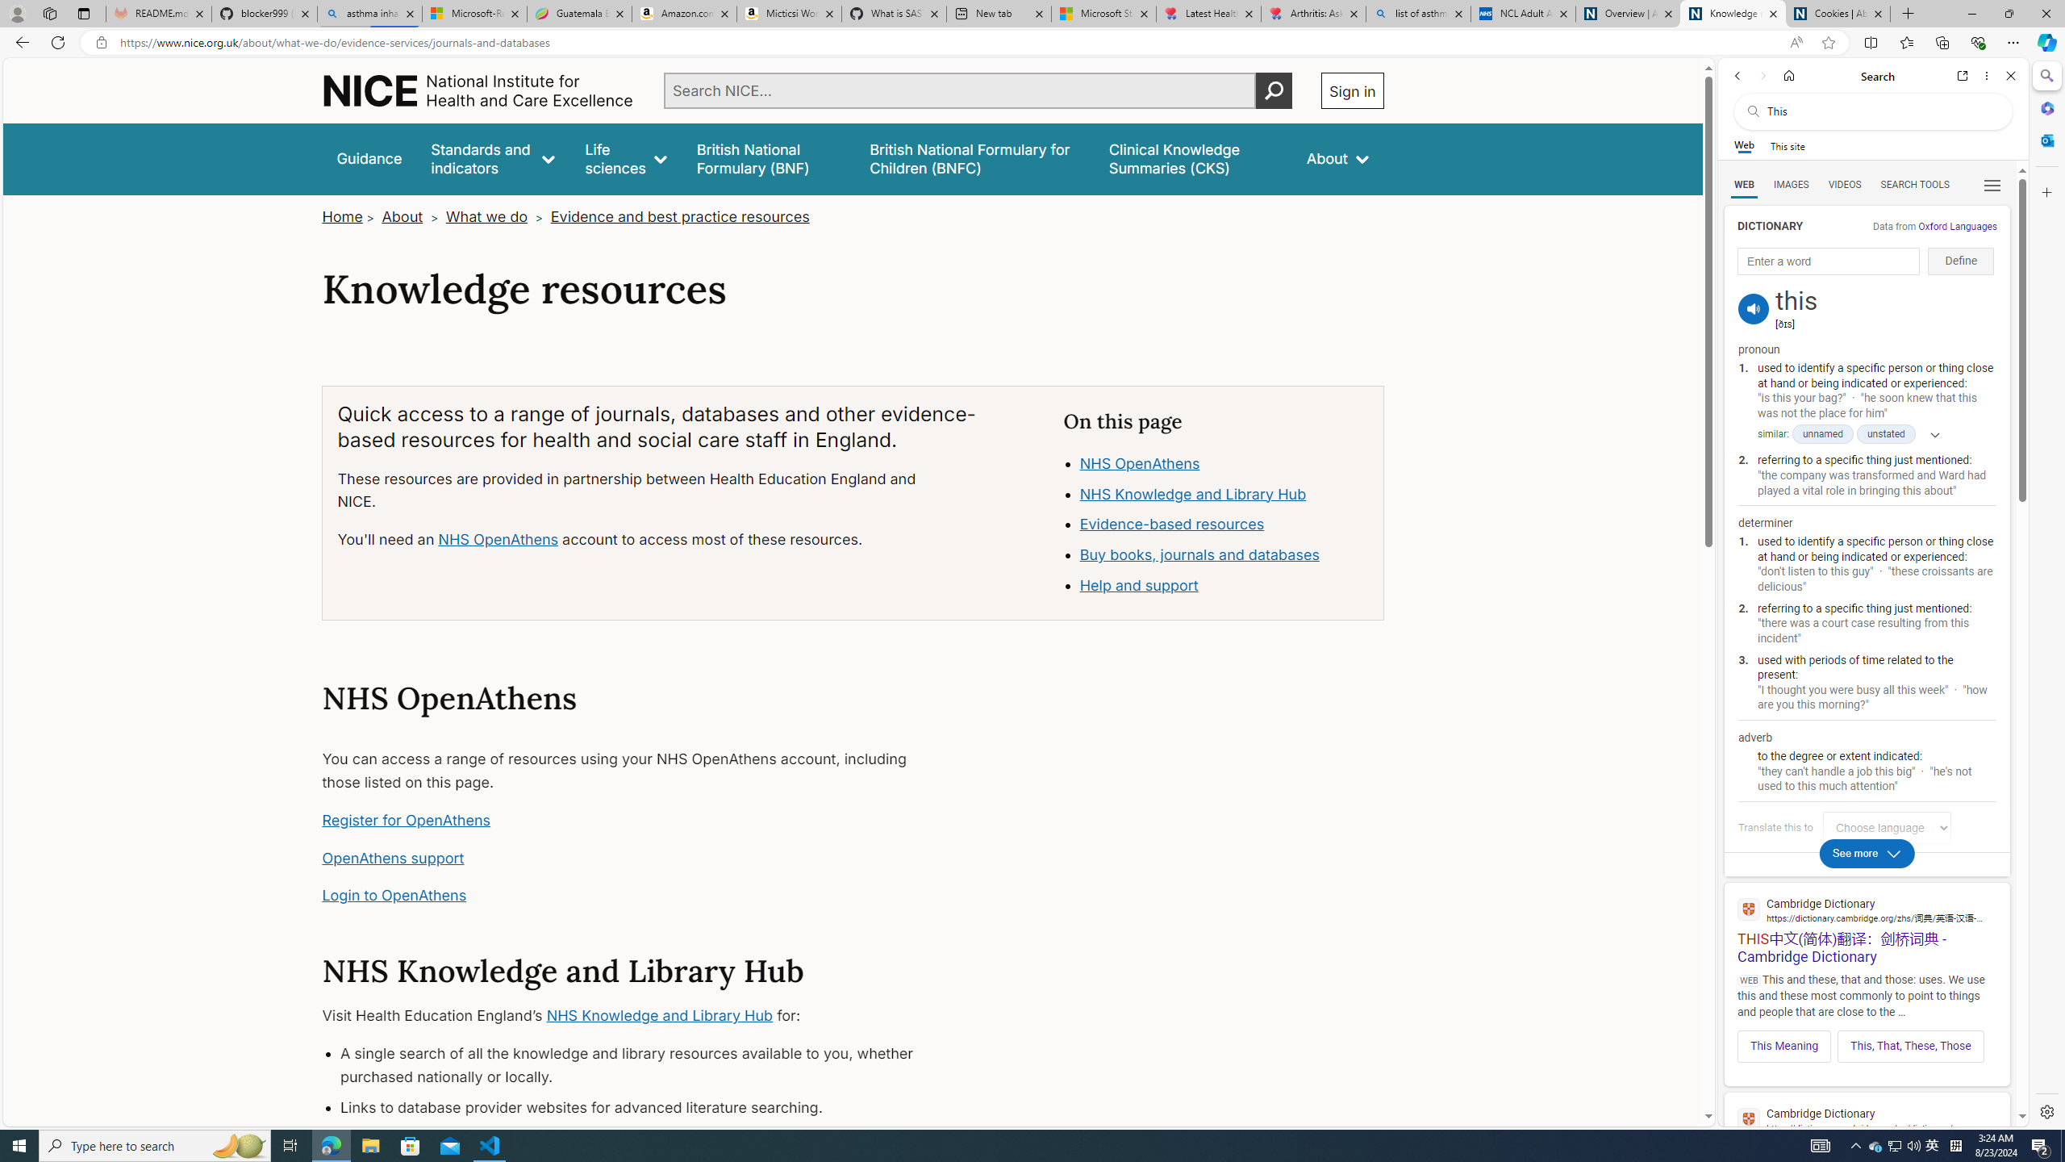 The width and height of the screenshot is (2065, 1162). Describe the element at coordinates (1886, 434) in the screenshot. I see `unstated` at that location.